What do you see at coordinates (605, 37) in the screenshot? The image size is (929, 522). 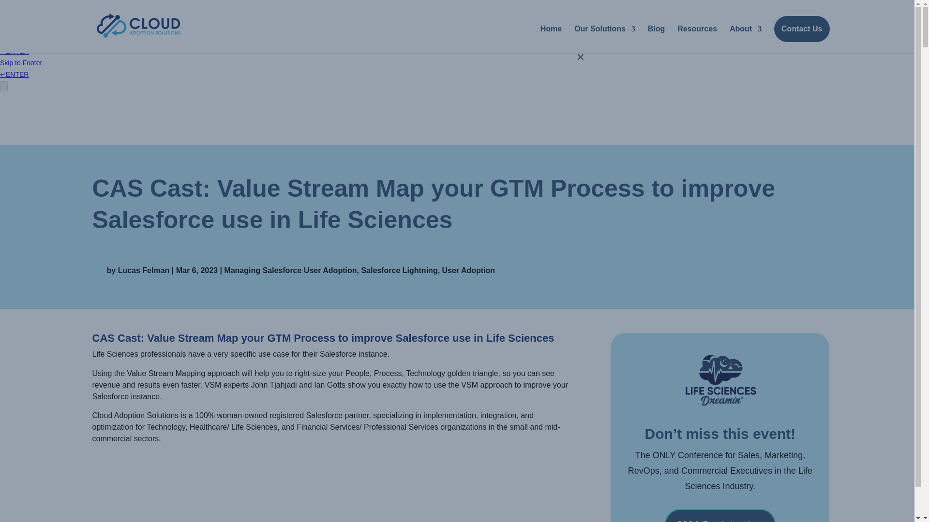 I see `Our Solutions` at bounding box center [605, 37].